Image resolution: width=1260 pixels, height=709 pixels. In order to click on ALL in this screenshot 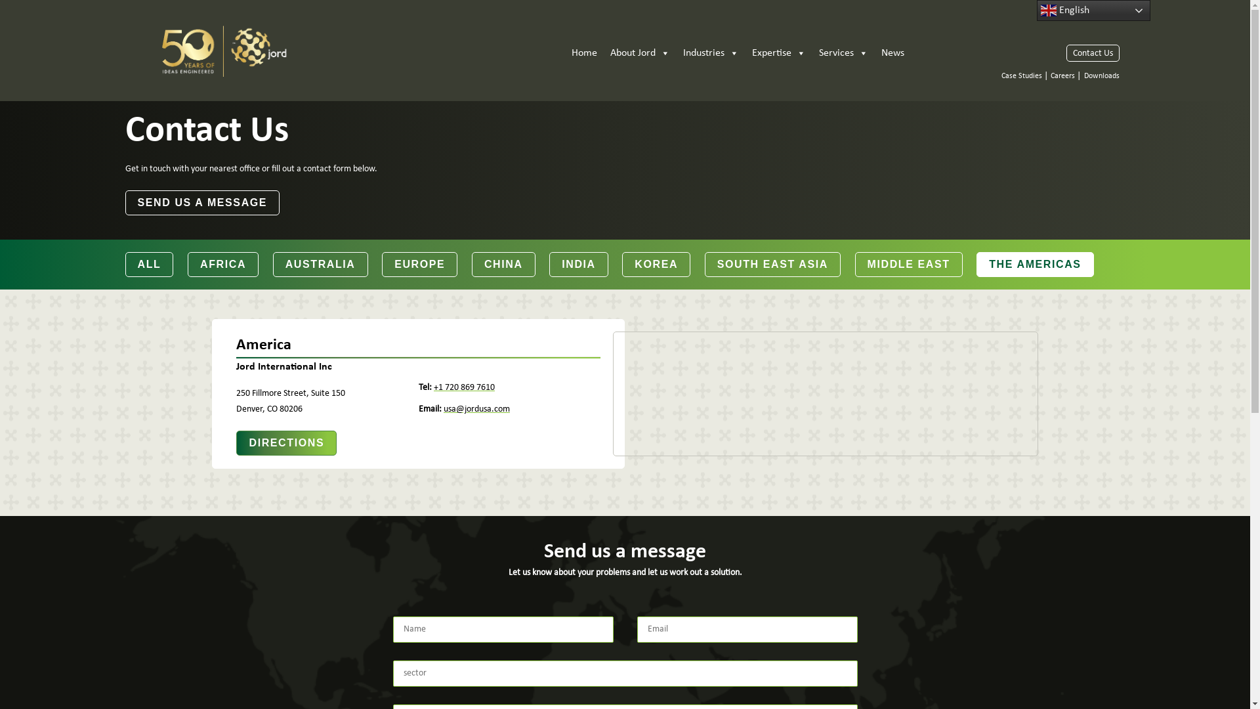, I will do `click(149, 265)`.